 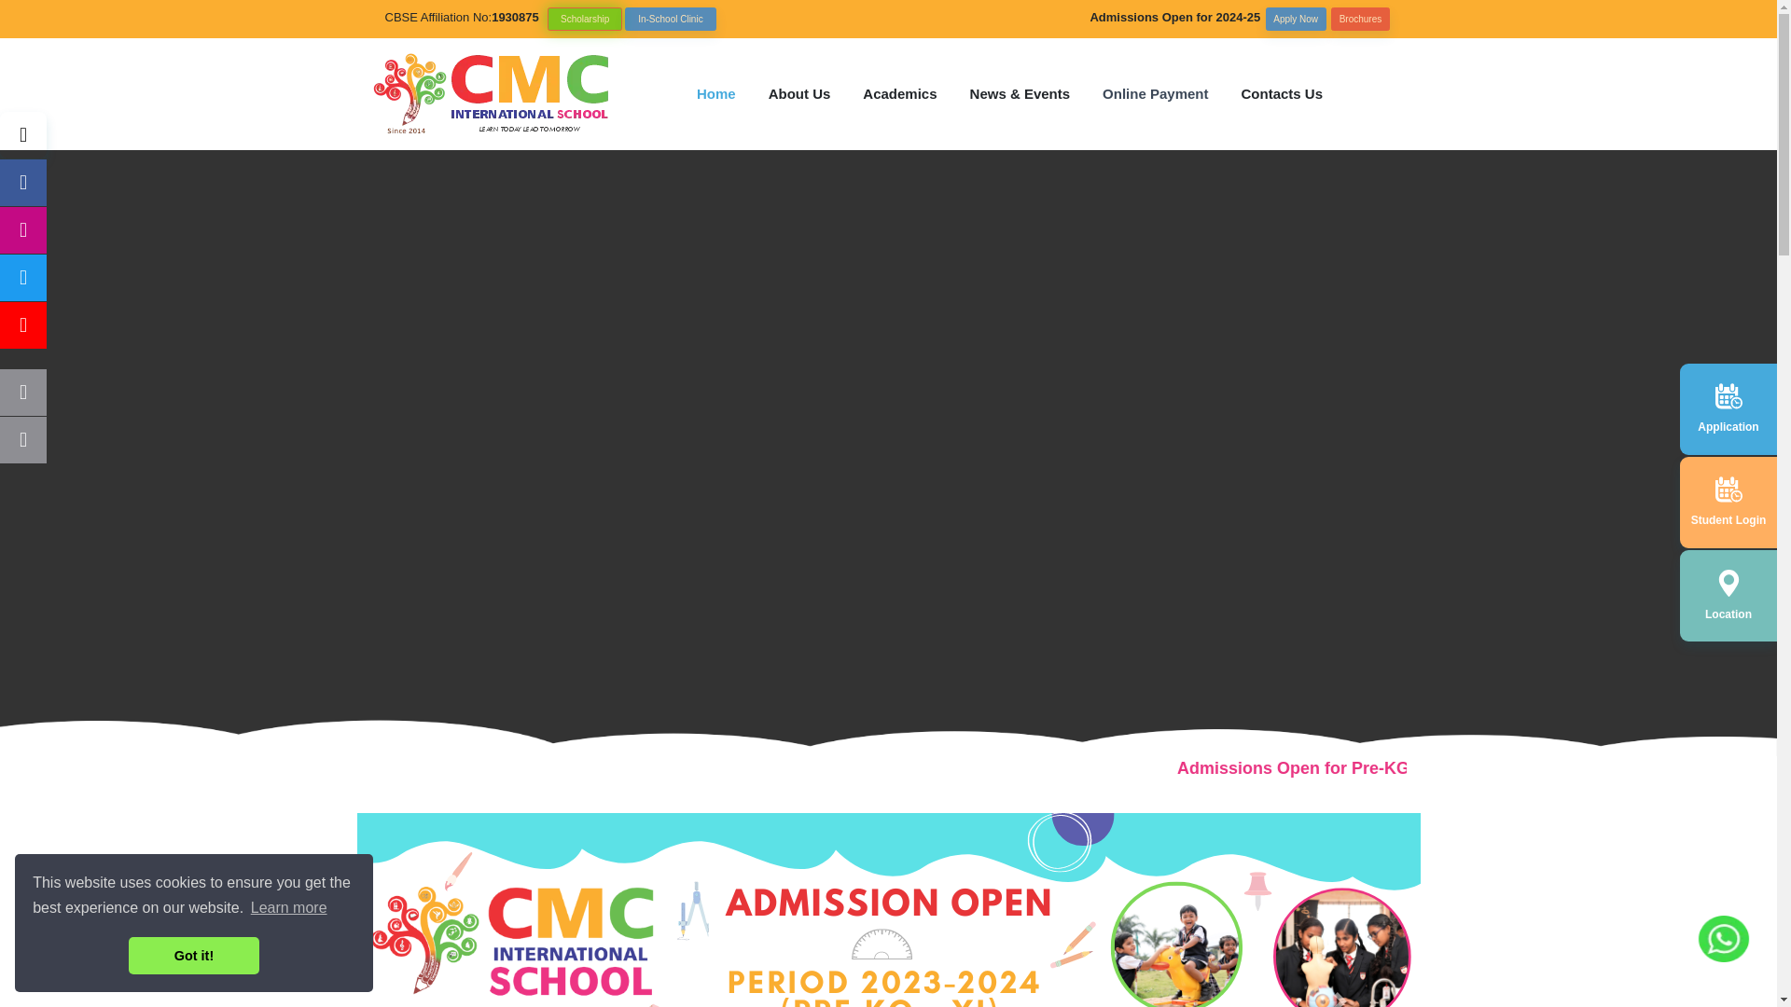 What do you see at coordinates (289, 908) in the screenshot?
I see `Learn more` at bounding box center [289, 908].